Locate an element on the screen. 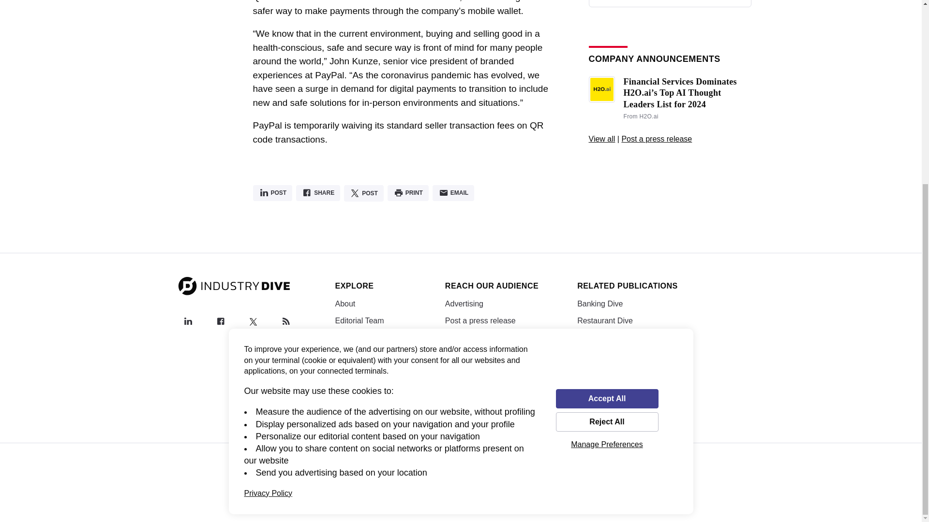  Manage Preferences is located at coordinates (607, 164).